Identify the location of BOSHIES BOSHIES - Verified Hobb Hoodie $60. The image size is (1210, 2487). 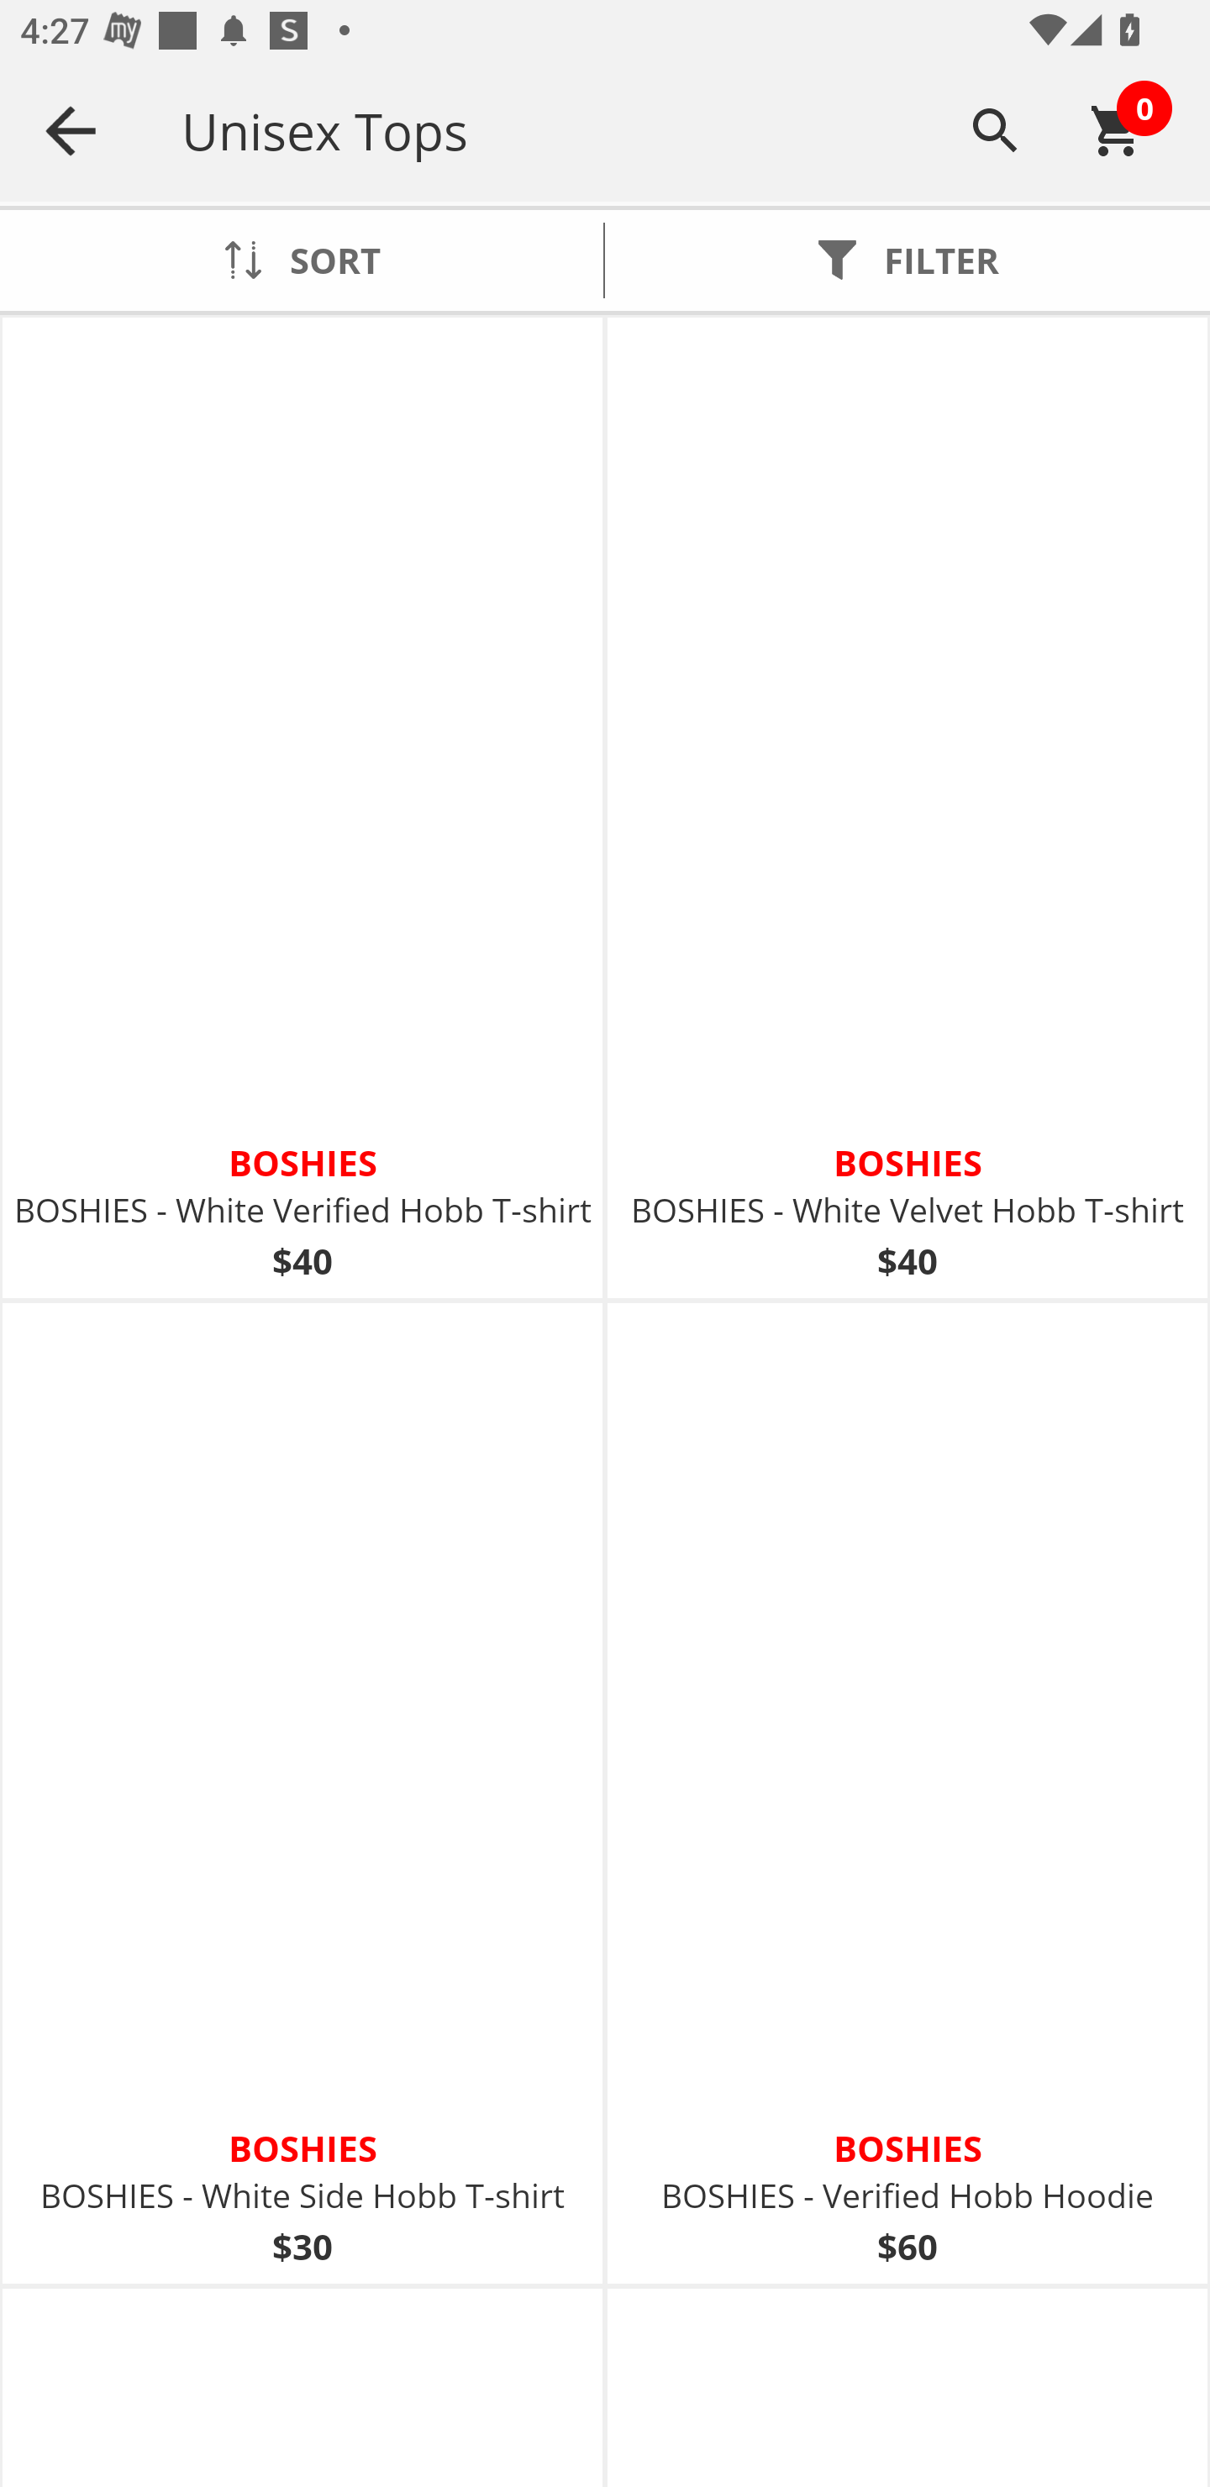
(907, 1793).